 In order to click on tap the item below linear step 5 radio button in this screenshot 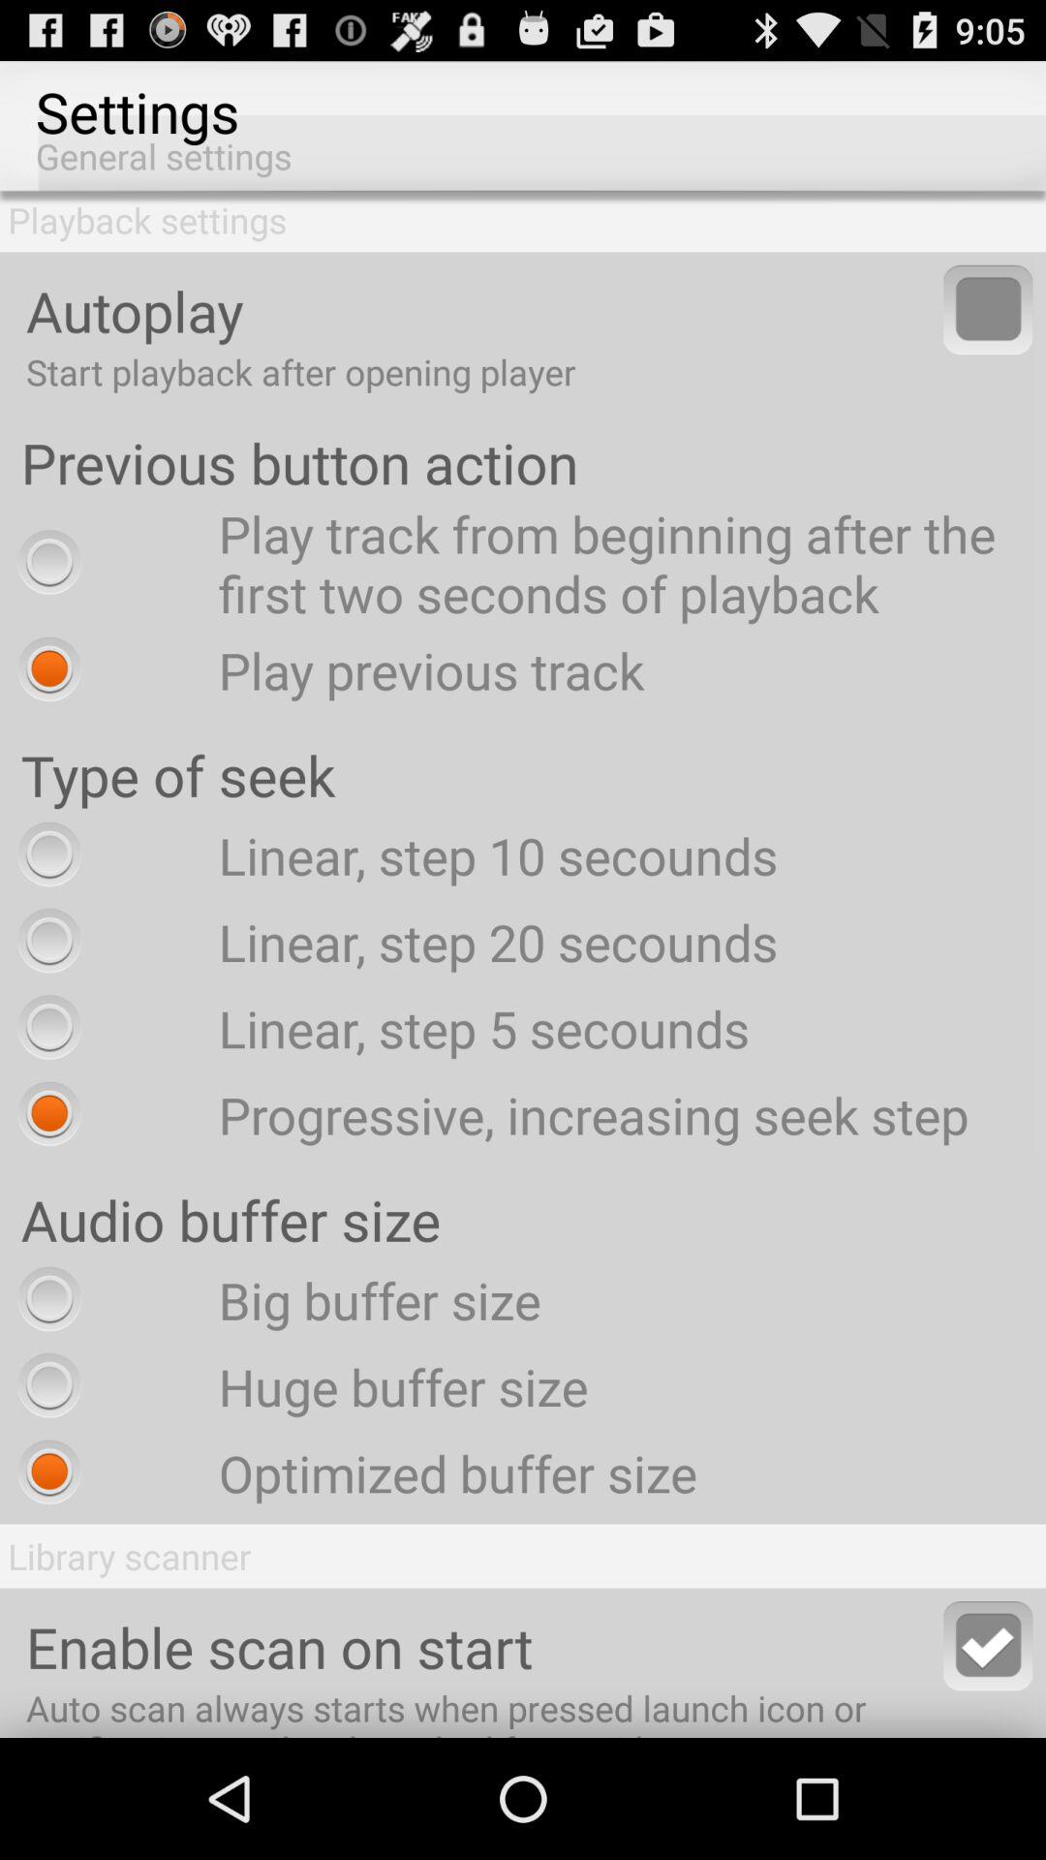, I will do `click(488, 1114)`.